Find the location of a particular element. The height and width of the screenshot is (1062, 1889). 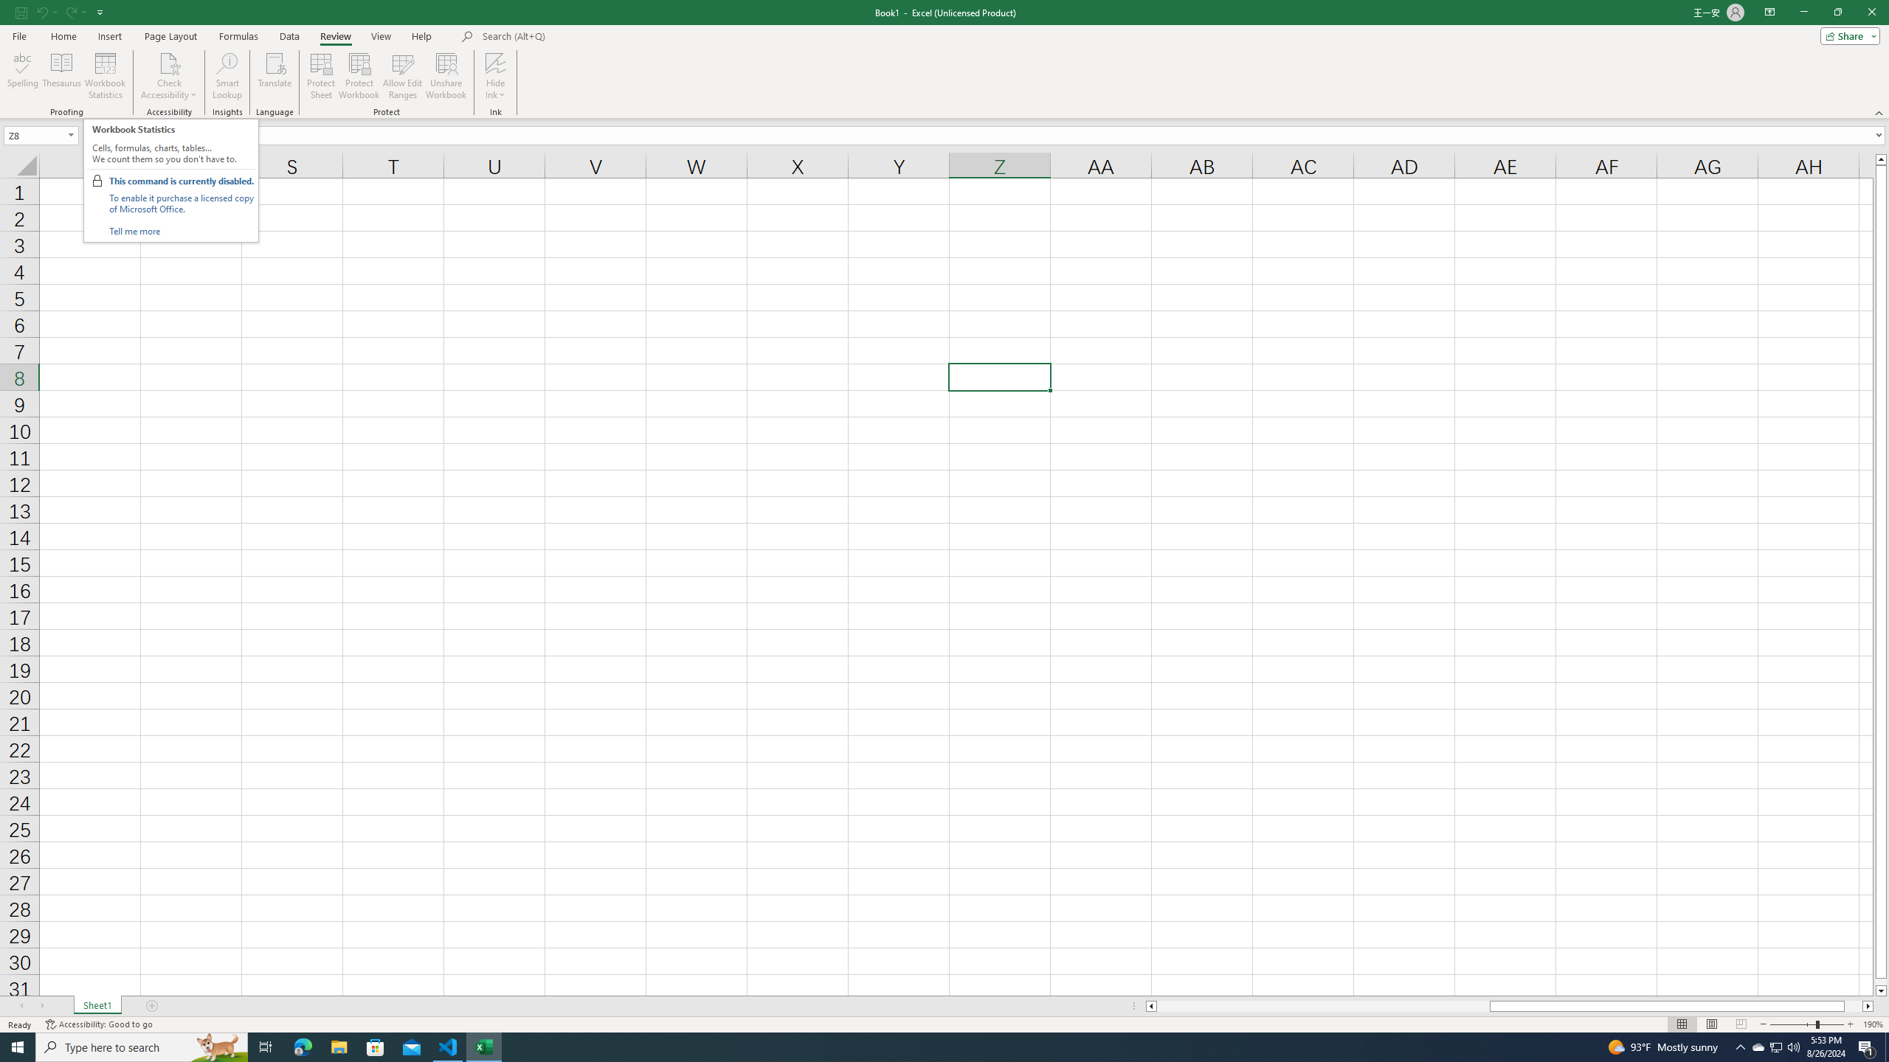

Protect Sheet... is located at coordinates (322, 76).